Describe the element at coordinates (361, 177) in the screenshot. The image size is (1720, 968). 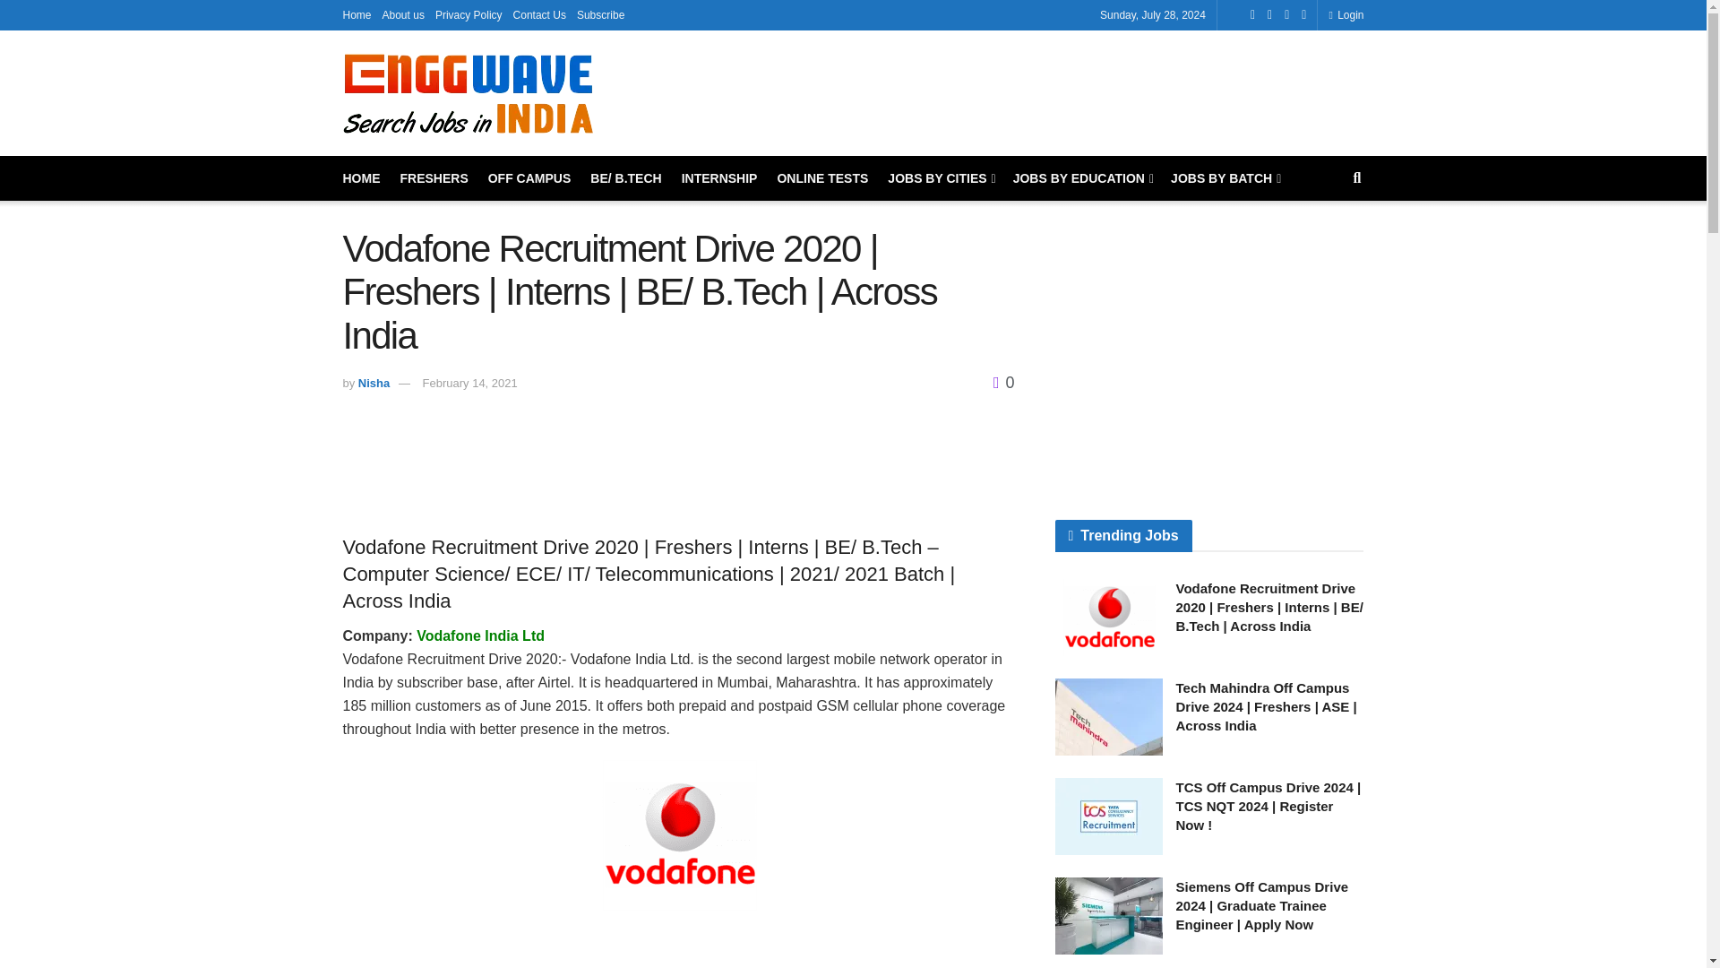
I see `HOME` at that location.